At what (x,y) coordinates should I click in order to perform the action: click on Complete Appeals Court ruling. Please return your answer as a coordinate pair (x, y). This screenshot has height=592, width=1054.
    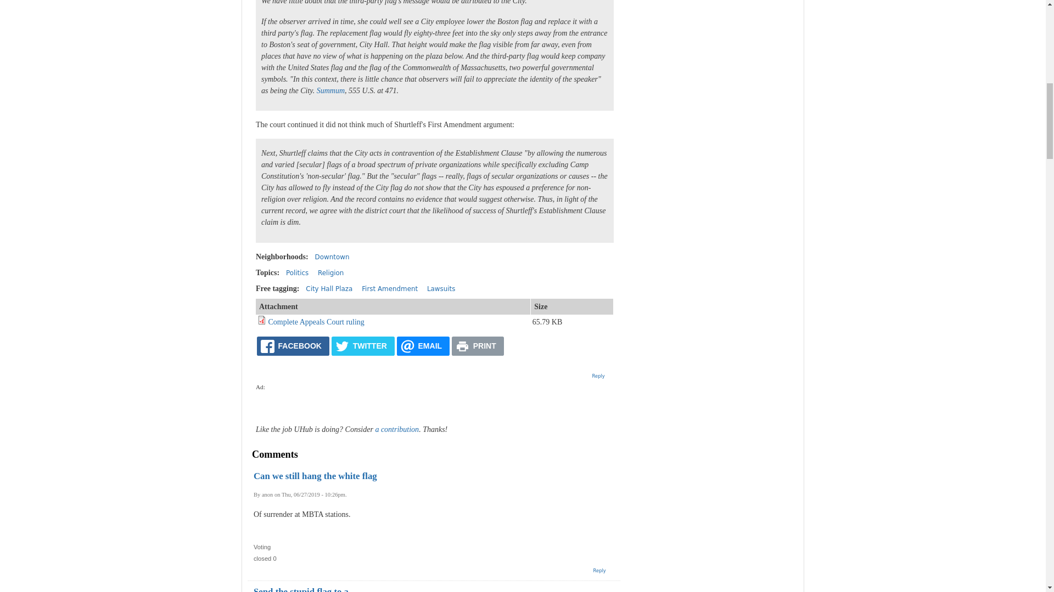
    Looking at the image, I should click on (315, 322).